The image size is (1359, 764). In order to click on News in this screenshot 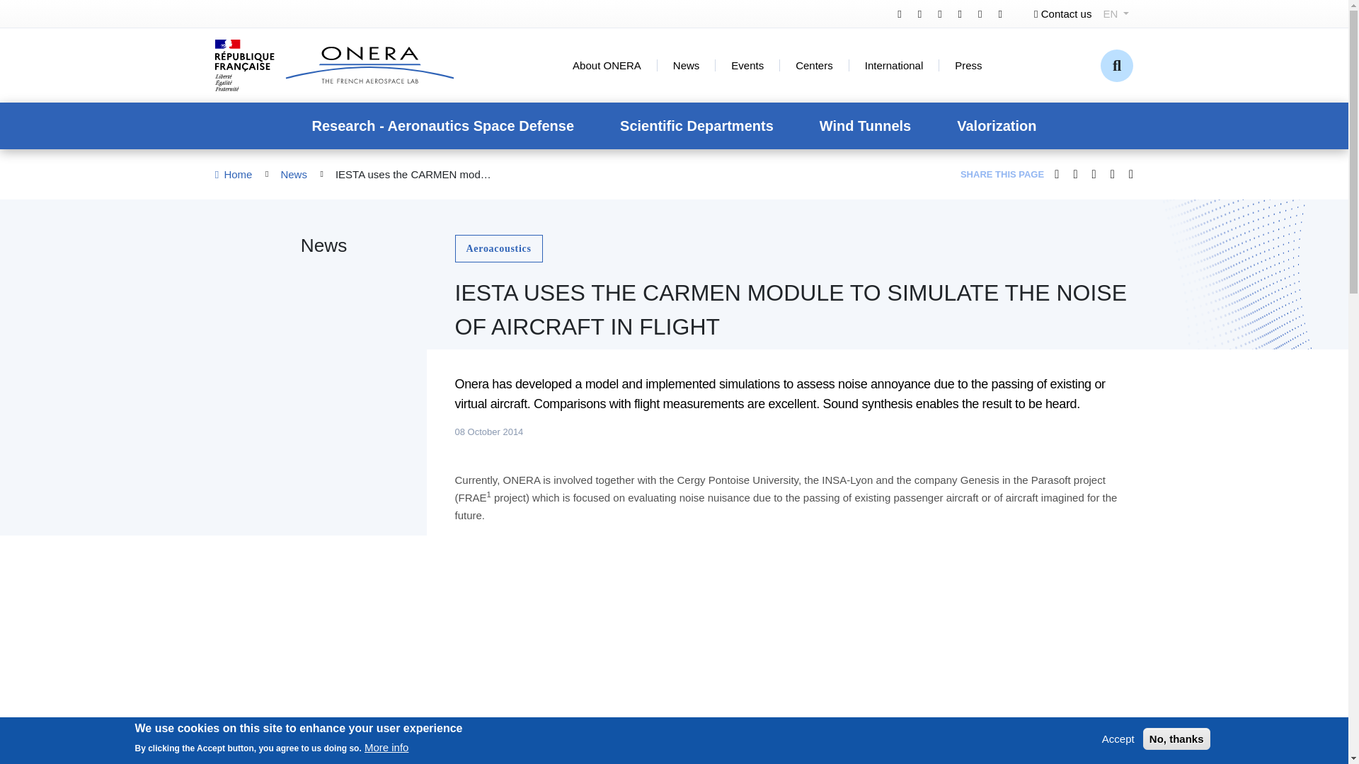, I will do `click(686, 65)`.